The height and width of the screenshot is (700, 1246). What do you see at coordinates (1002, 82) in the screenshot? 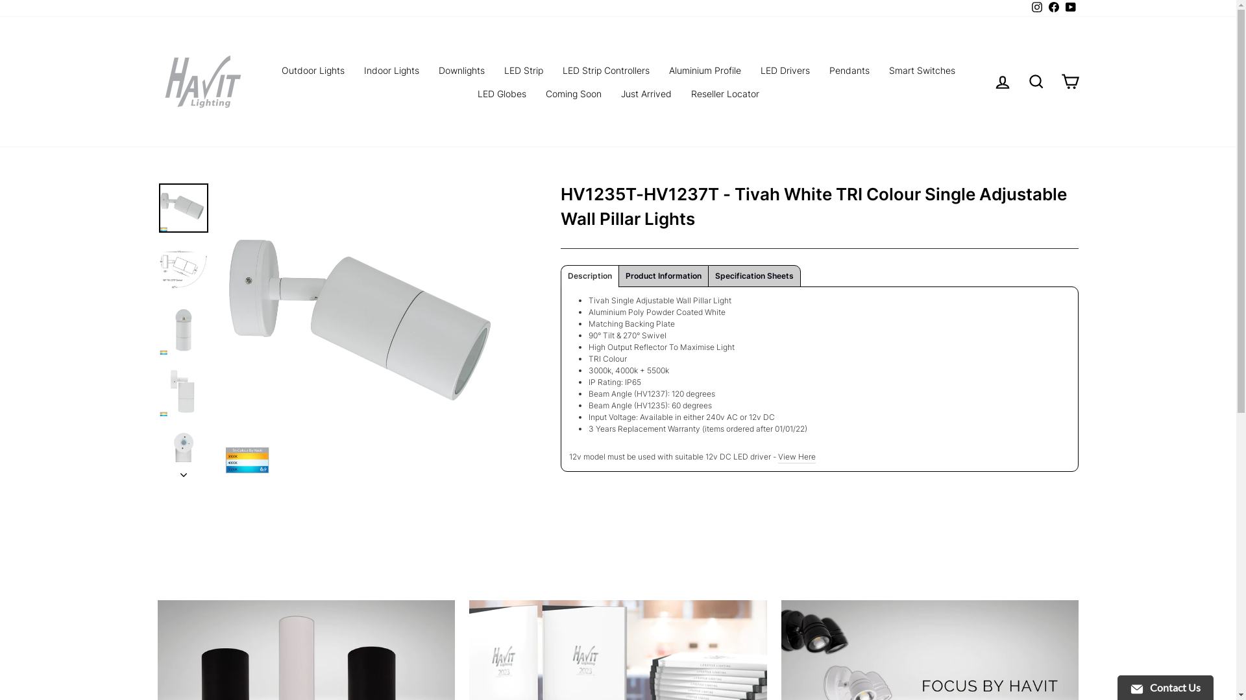
I see `Log in` at bounding box center [1002, 82].